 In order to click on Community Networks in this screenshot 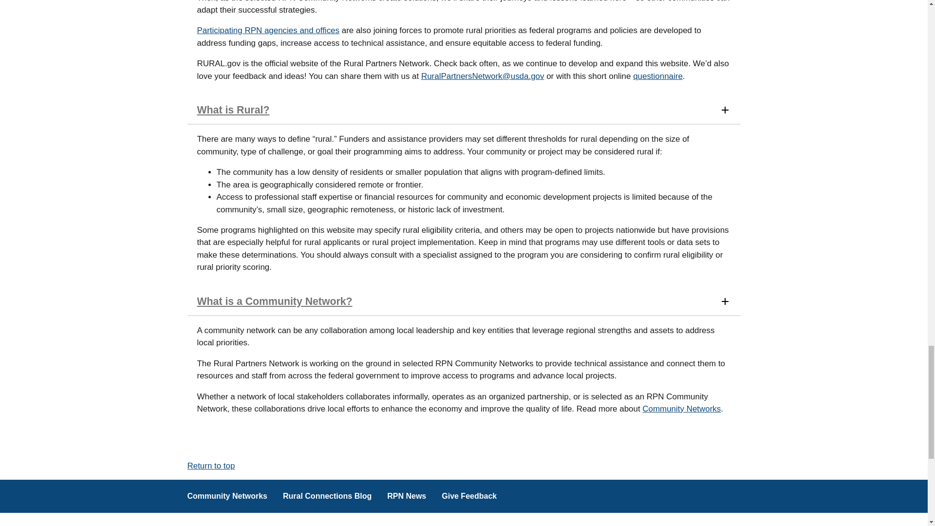, I will do `click(682, 409)`.